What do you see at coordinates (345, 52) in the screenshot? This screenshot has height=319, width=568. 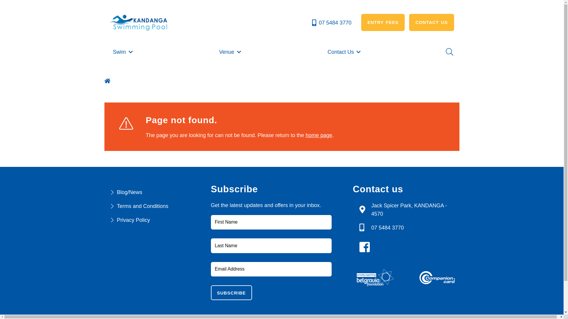 I see `Contact Us` at bounding box center [345, 52].